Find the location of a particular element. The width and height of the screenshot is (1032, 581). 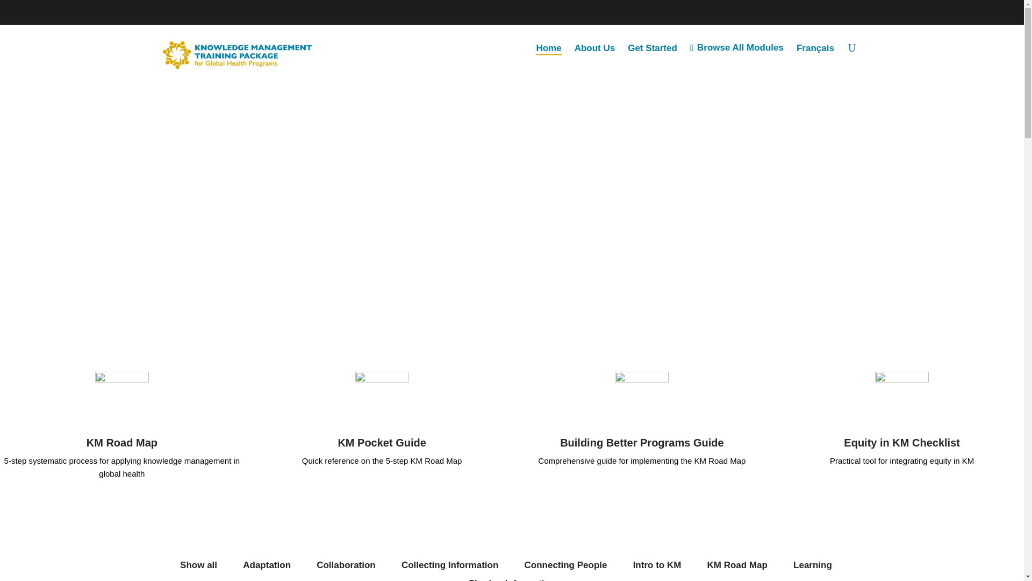

About Us is located at coordinates (598, 47).